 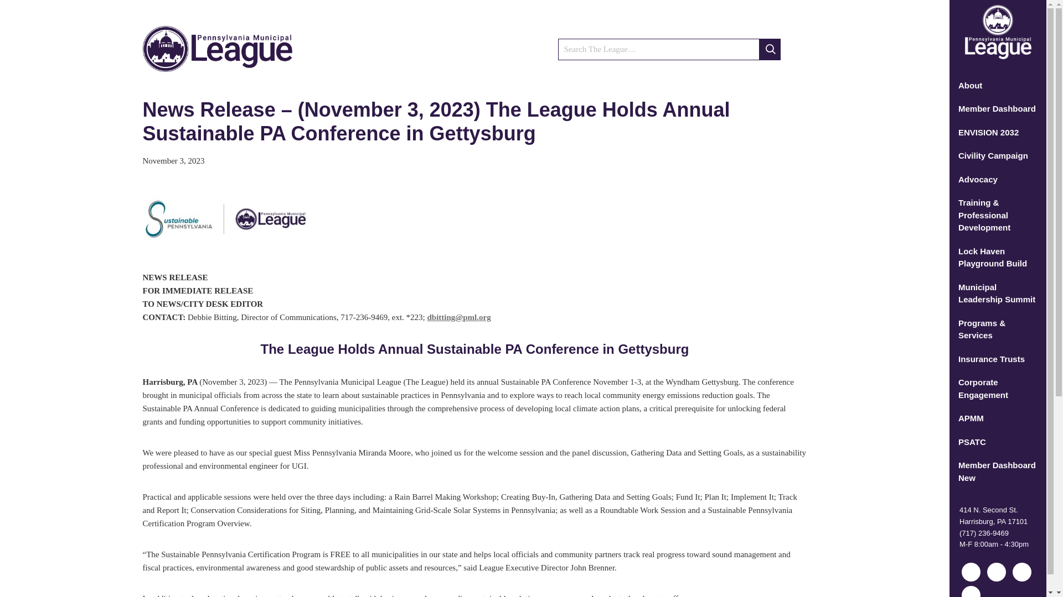 What do you see at coordinates (971, 572) in the screenshot?
I see `Default Label` at bounding box center [971, 572].